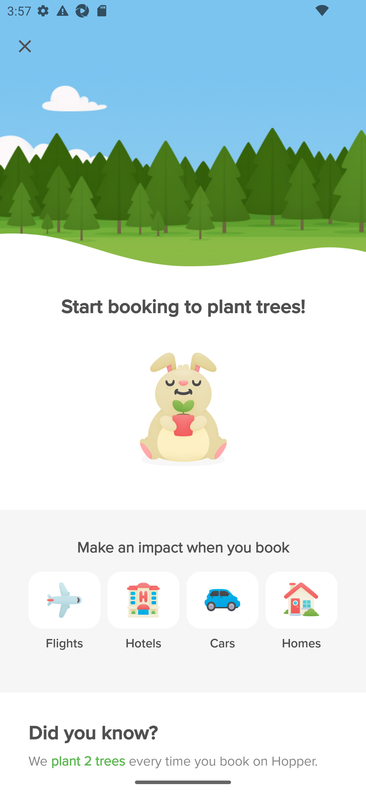  What do you see at coordinates (222, 618) in the screenshot?
I see `Cars` at bounding box center [222, 618].